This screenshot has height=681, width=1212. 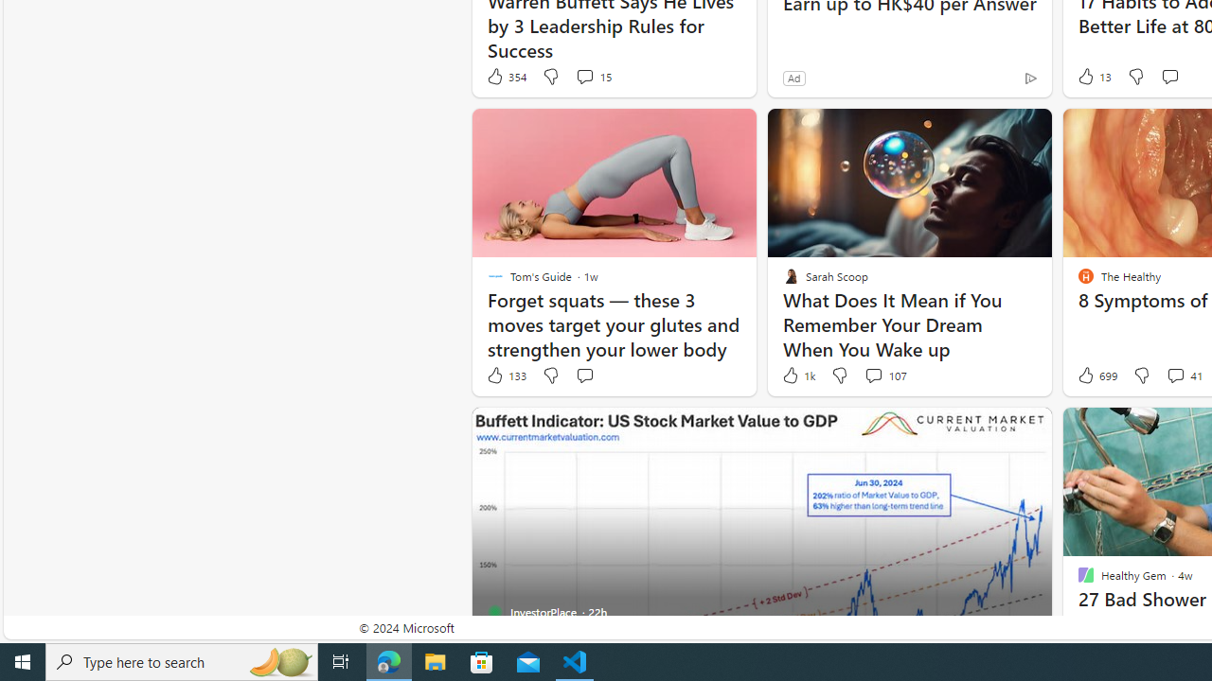 I want to click on 13 Like, so click(x=1093, y=76).